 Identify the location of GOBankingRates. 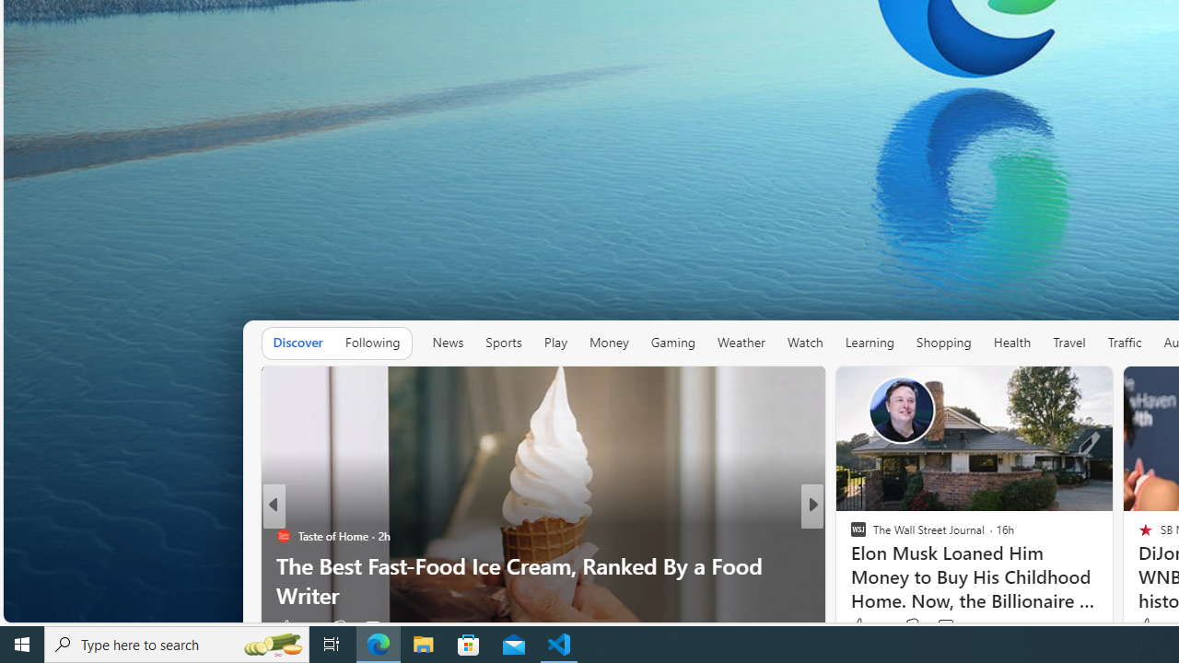
(850, 535).